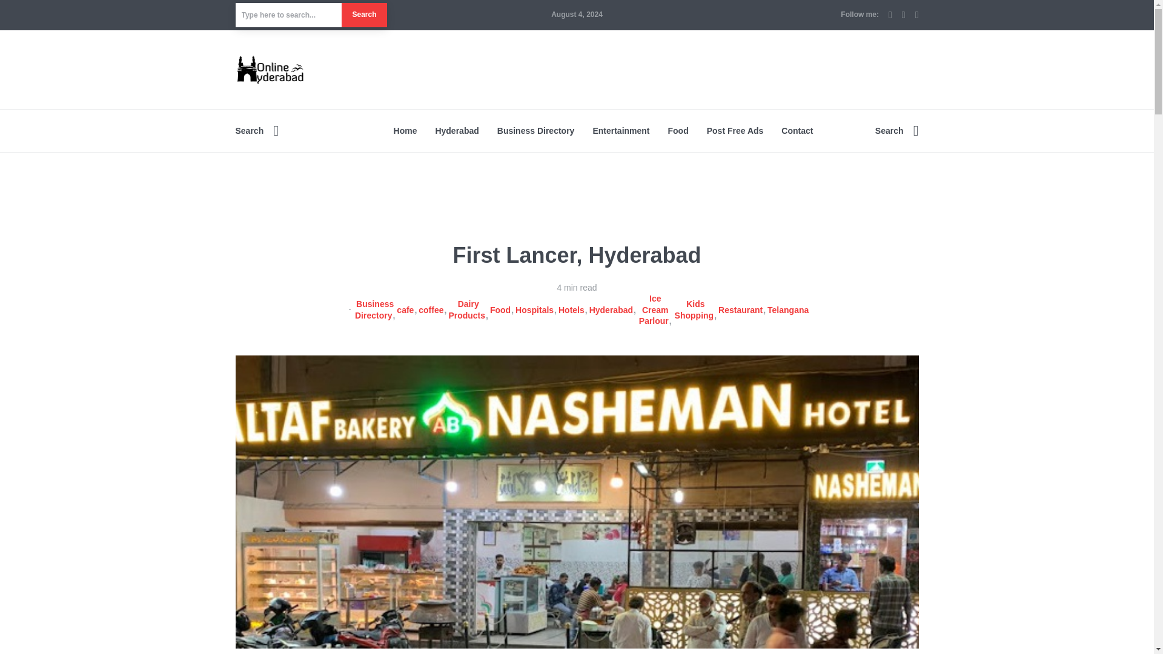 The height and width of the screenshot is (654, 1163). I want to click on Search, so click(257, 131).